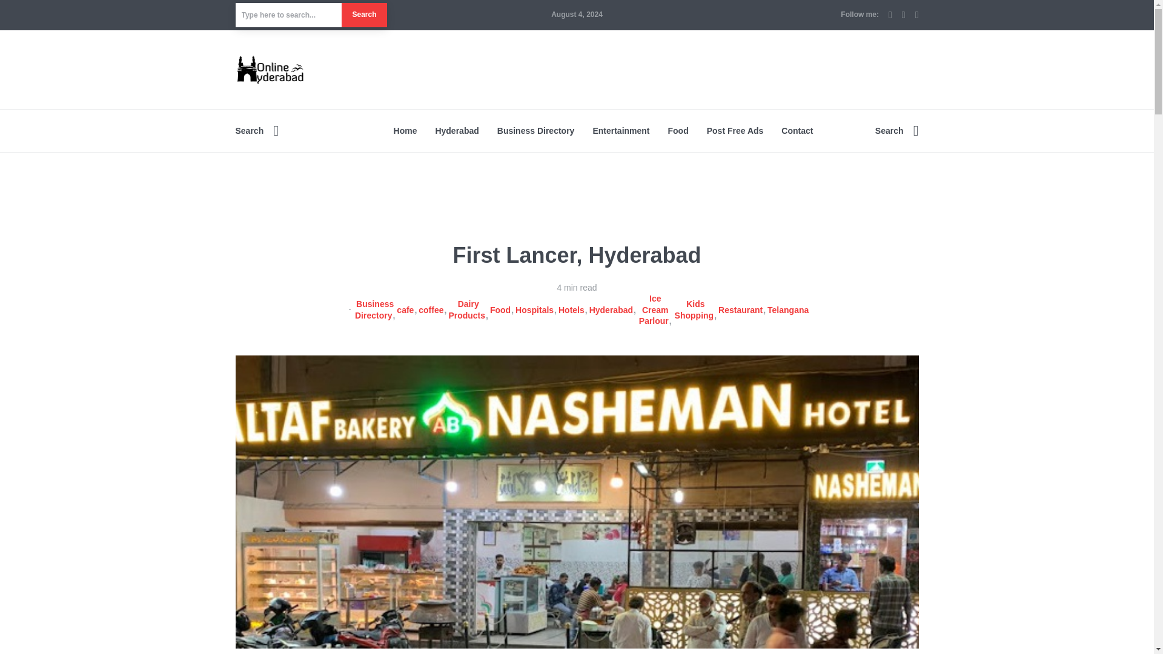 The height and width of the screenshot is (654, 1163). I want to click on Search, so click(257, 131).